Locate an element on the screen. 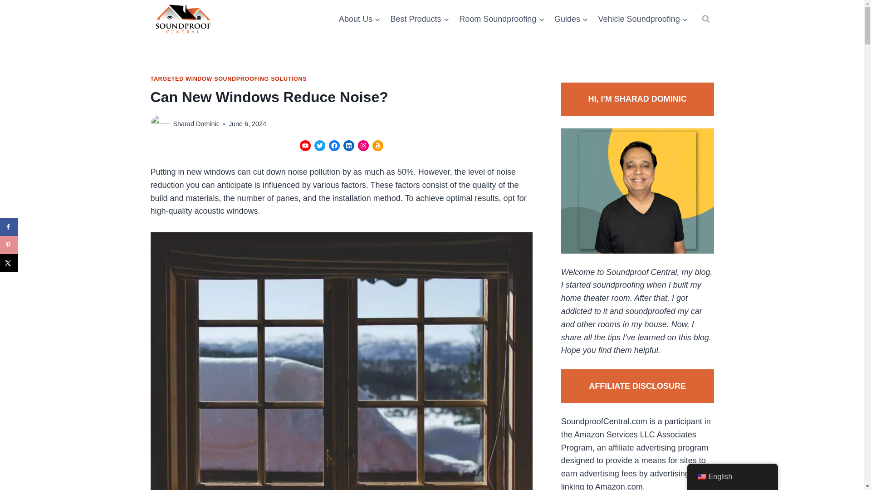 The image size is (871, 490). English is located at coordinates (701, 477).